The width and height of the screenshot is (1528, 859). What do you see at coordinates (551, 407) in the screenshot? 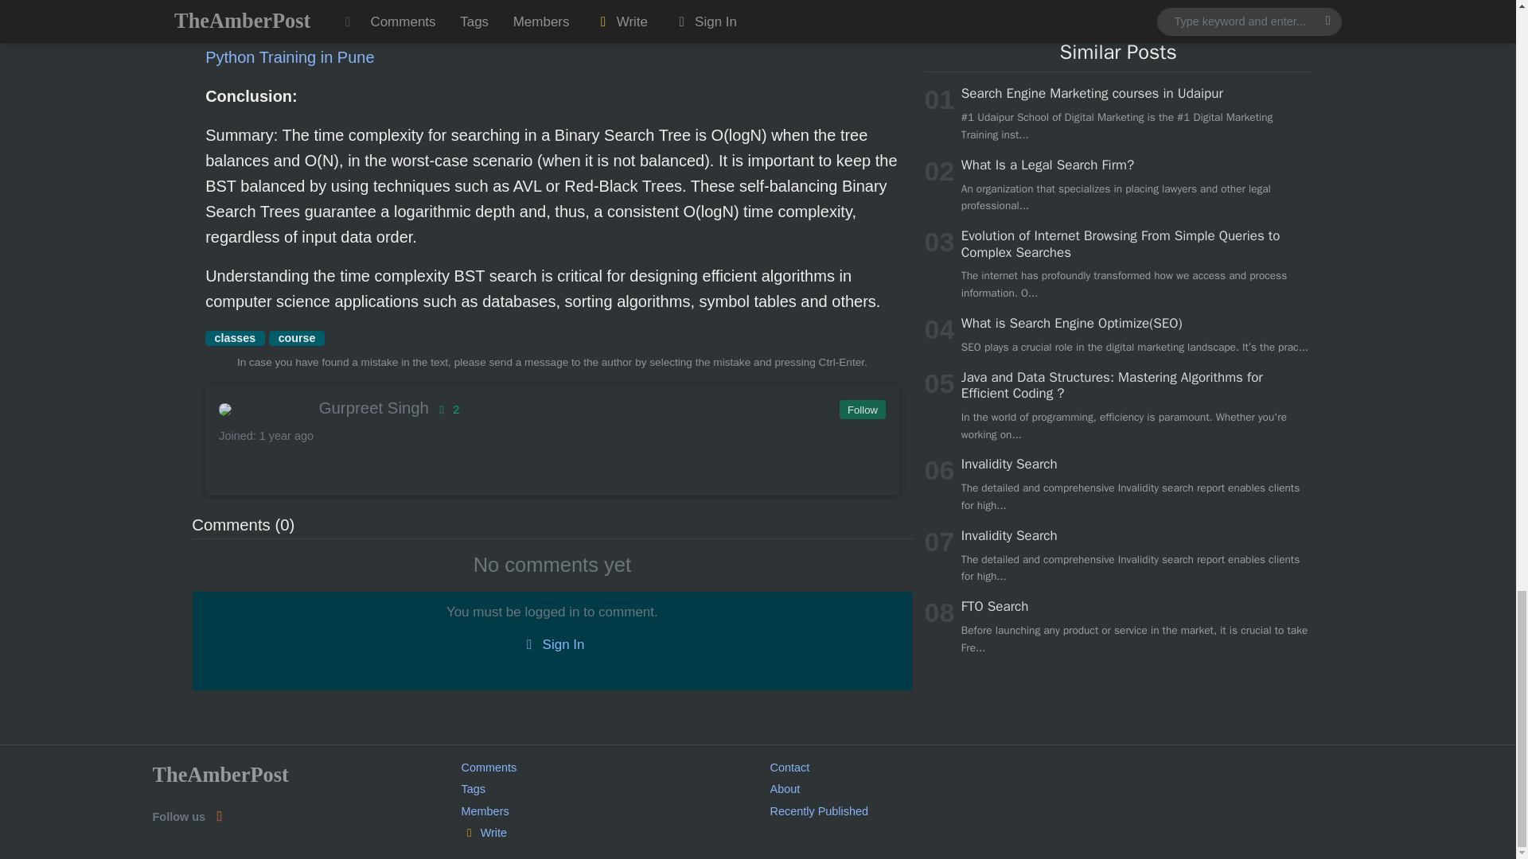
I see `Gurpreet Singh 2` at bounding box center [551, 407].